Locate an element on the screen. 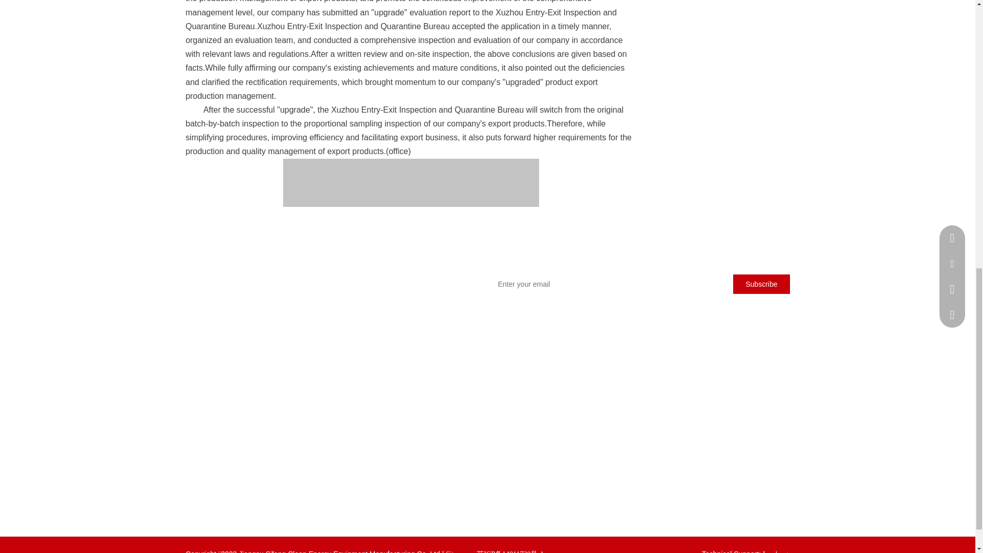 Image resolution: width=983 pixels, height=553 pixels. Waste Heat Boiler is located at coordinates (211, 455).